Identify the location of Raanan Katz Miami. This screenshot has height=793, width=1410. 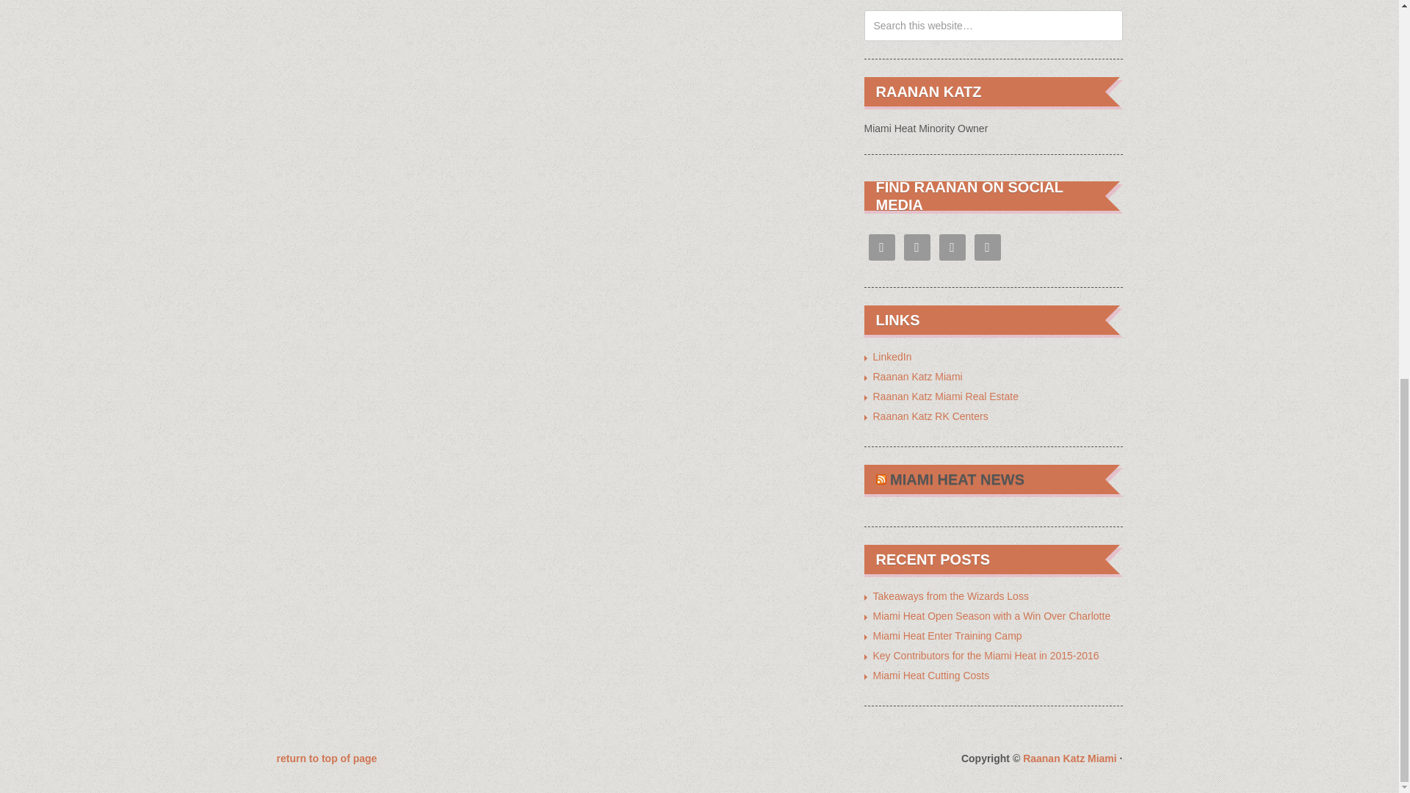
(916, 376).